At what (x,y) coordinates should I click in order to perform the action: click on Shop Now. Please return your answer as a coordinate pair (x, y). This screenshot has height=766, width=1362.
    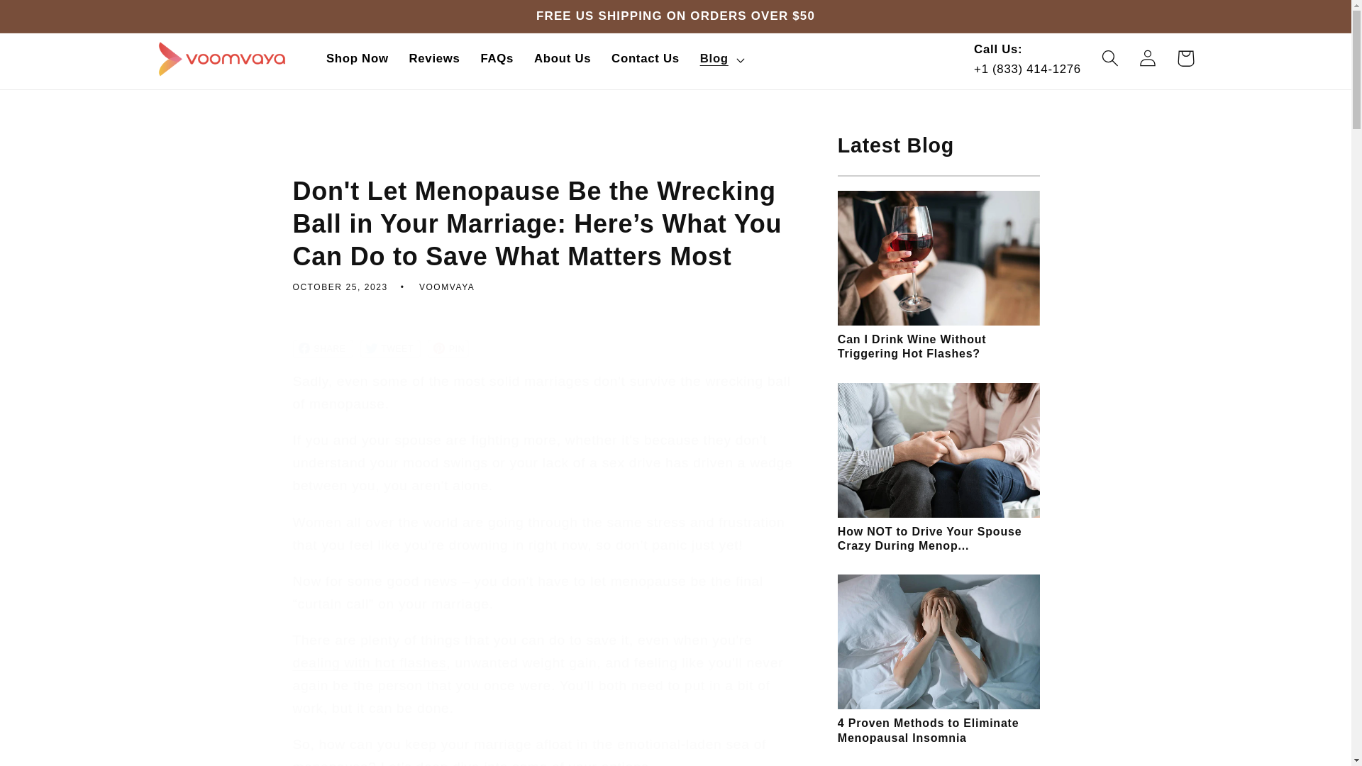
    Looking at the image, I should click on (358, 60).